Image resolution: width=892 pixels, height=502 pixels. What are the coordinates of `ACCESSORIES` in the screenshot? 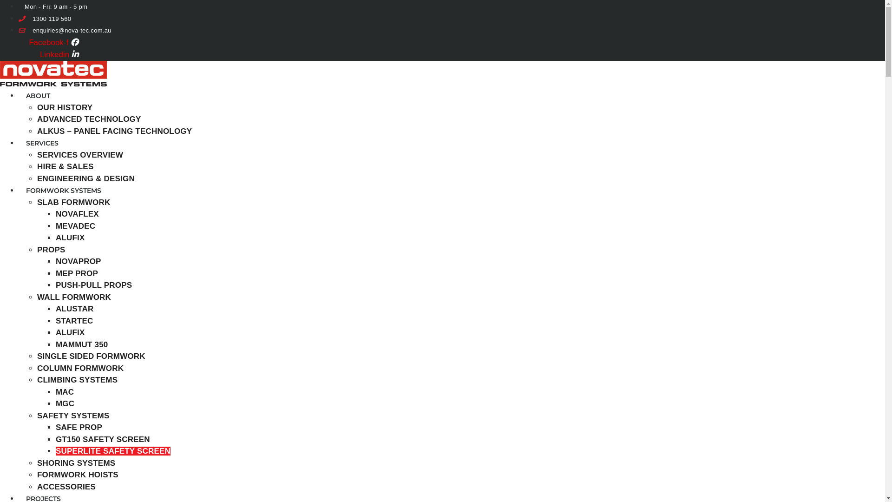 It's located at (66, 487).